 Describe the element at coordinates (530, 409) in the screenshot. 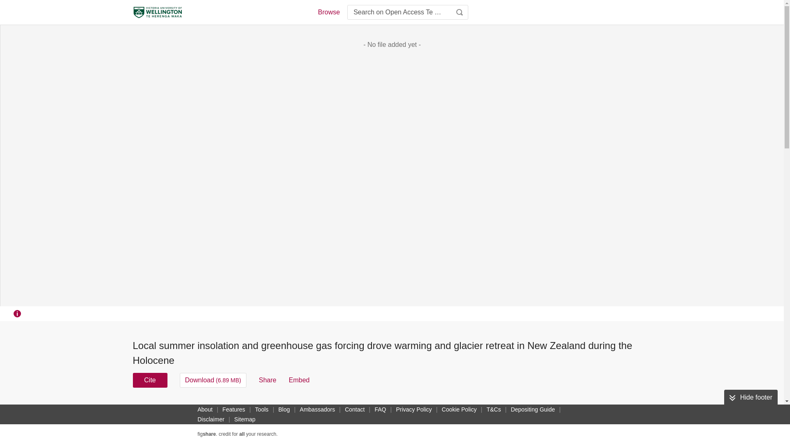

I see `USAGE METRICS` at that location.